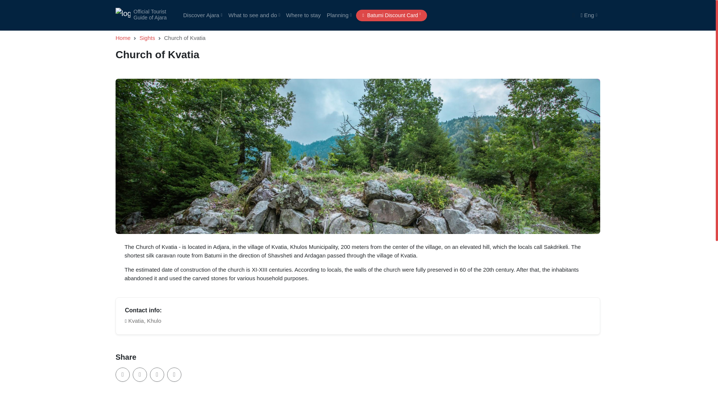  What do you see at coordinates (303, 15) in the screenshot?
I see `What to see and do` at bounding box center [303, 15].